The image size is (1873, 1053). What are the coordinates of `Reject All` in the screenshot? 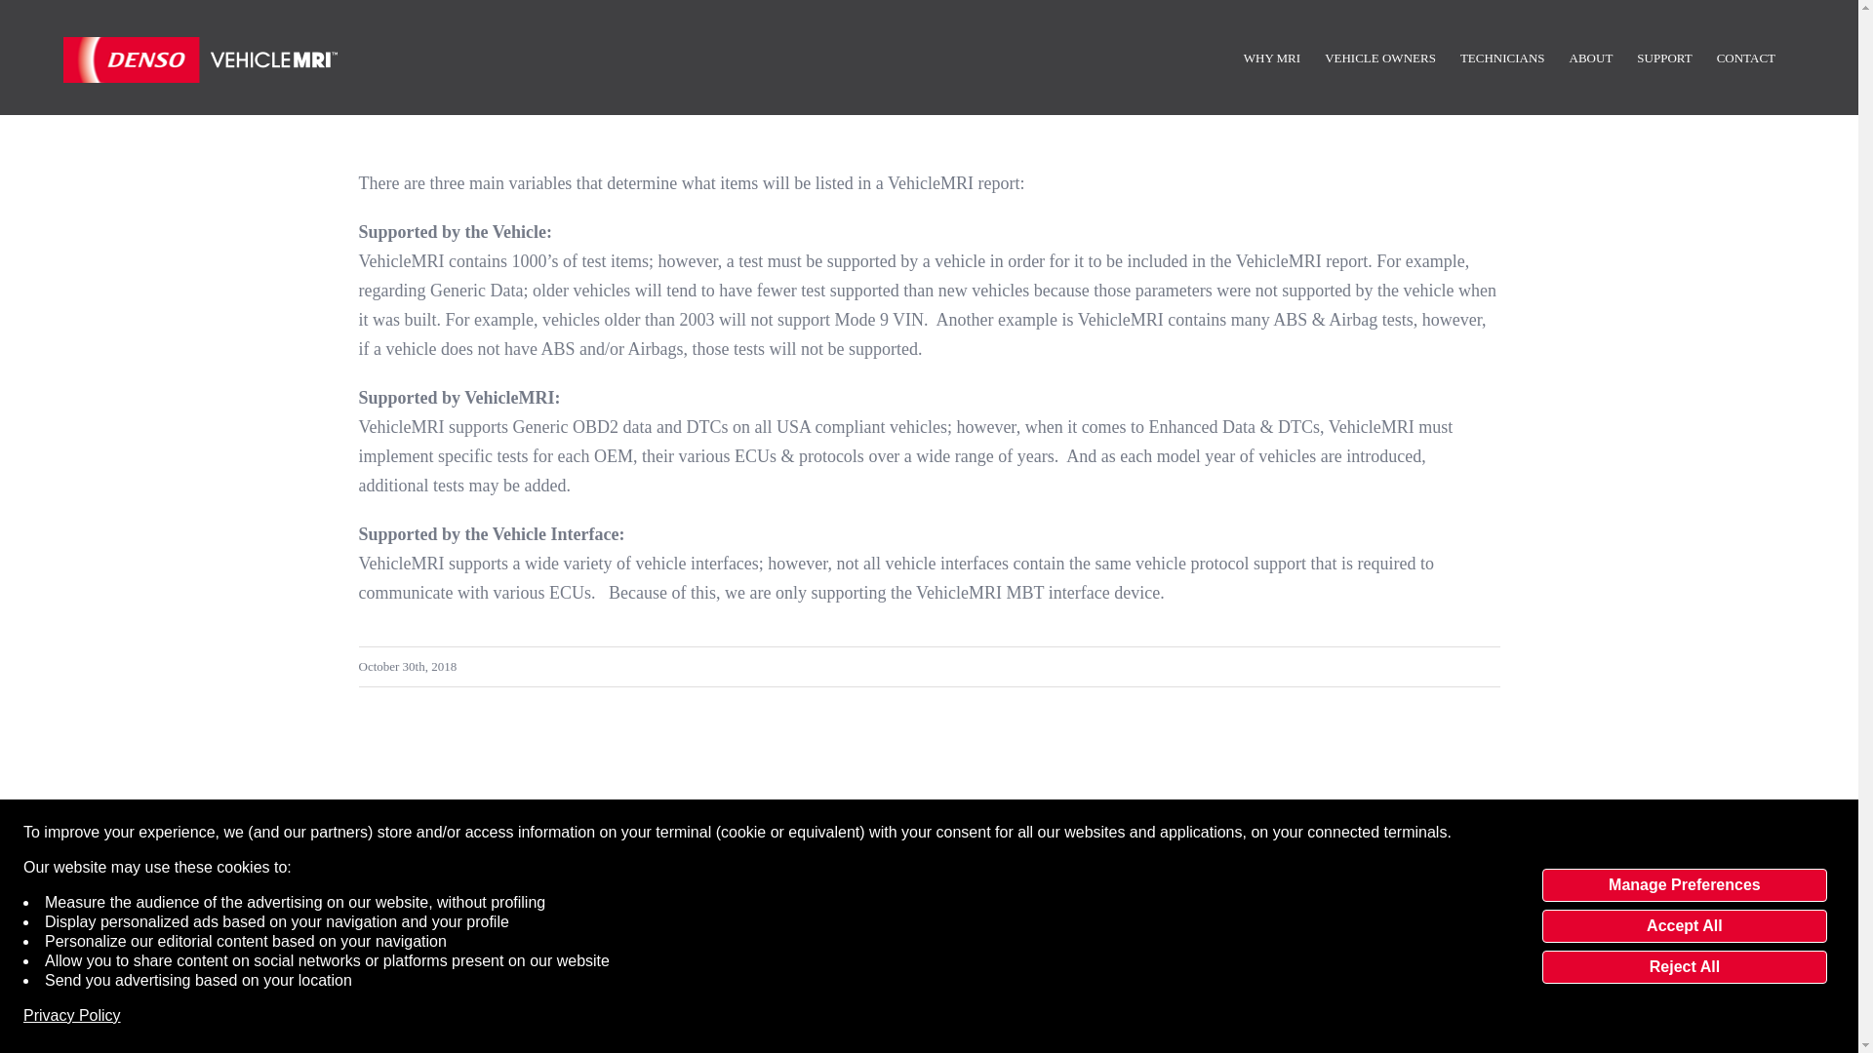 It's located at (1684, 967).